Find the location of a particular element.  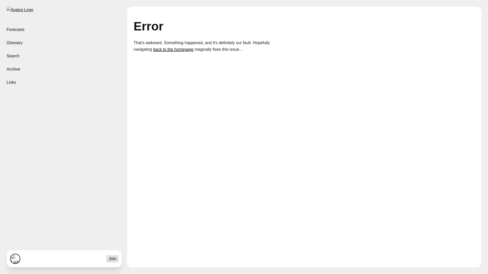

Join is located at coordinates (112, 259).